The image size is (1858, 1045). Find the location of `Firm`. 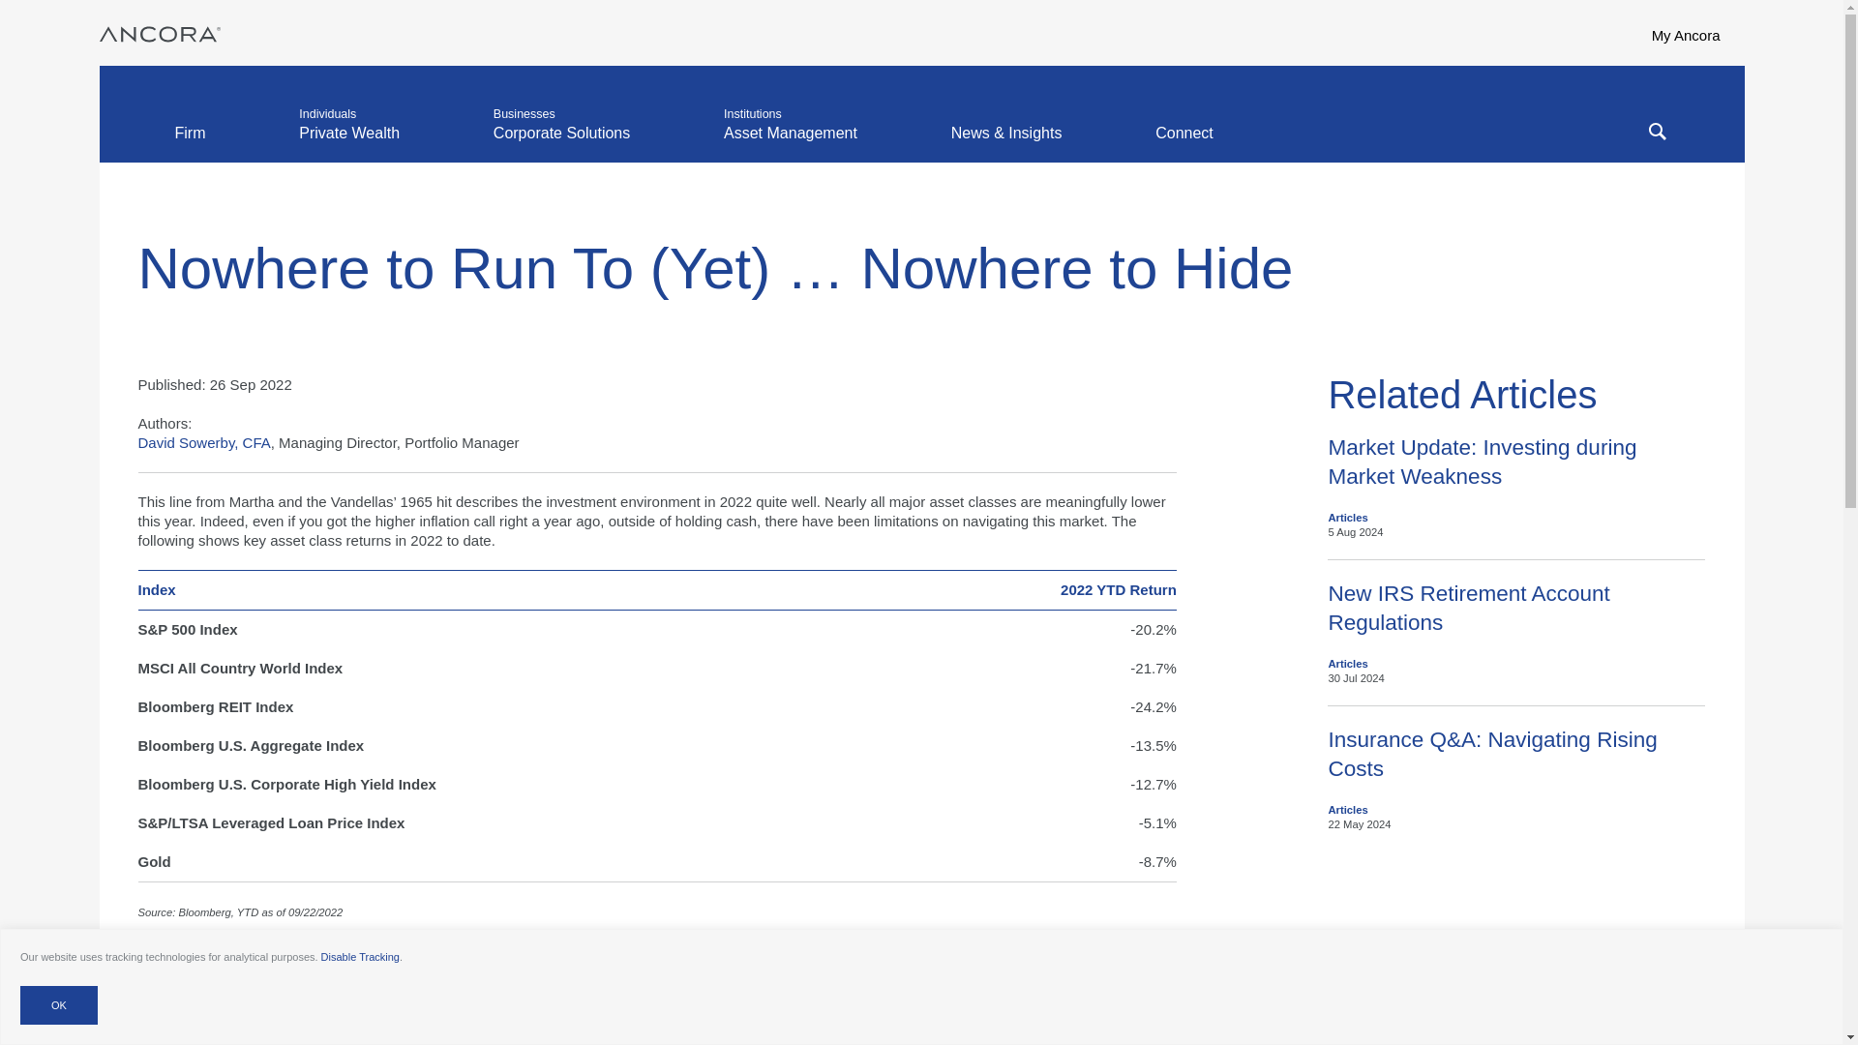

Firm is located at coordinates (190, 143).